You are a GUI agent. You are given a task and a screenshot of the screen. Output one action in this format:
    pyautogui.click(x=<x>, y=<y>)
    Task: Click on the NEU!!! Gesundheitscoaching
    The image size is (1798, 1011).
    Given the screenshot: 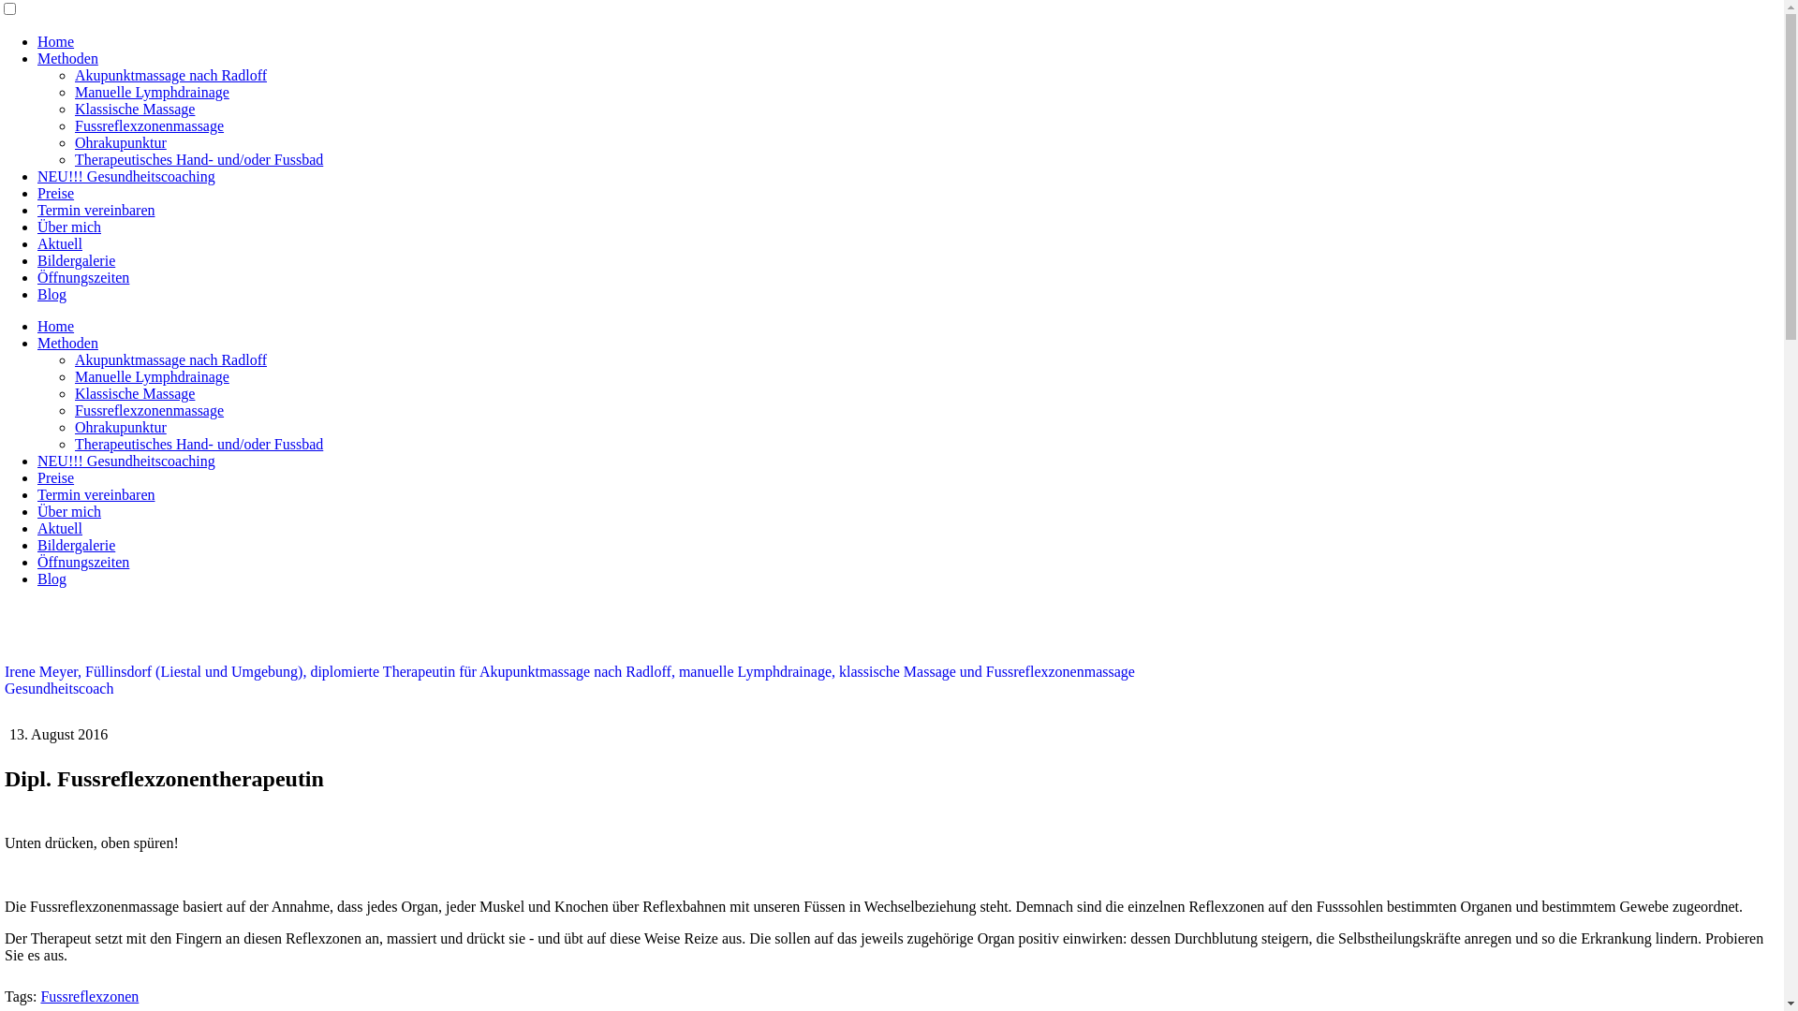 What is the action you would take?
    pyautogui.click(x=126, y=461)
    